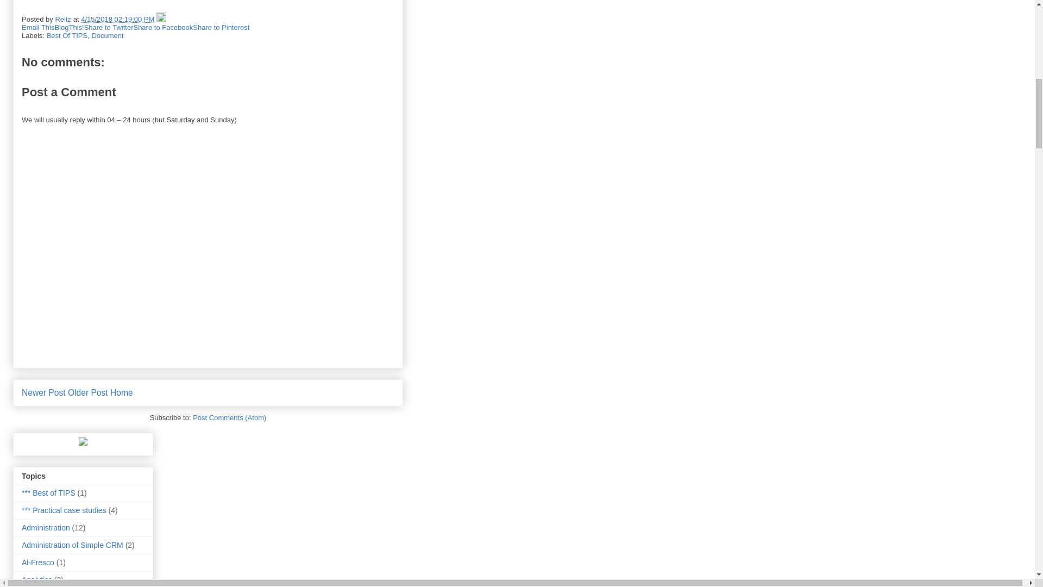 The image size is (1043, 587). What do you see at coordinates (163, 27) in the screenshot?
I see `Share to Facebook` at bounding box center [163, 27].